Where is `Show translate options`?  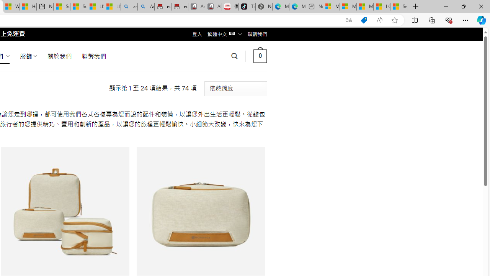 Show translate options is located at coordinates (348, 20).